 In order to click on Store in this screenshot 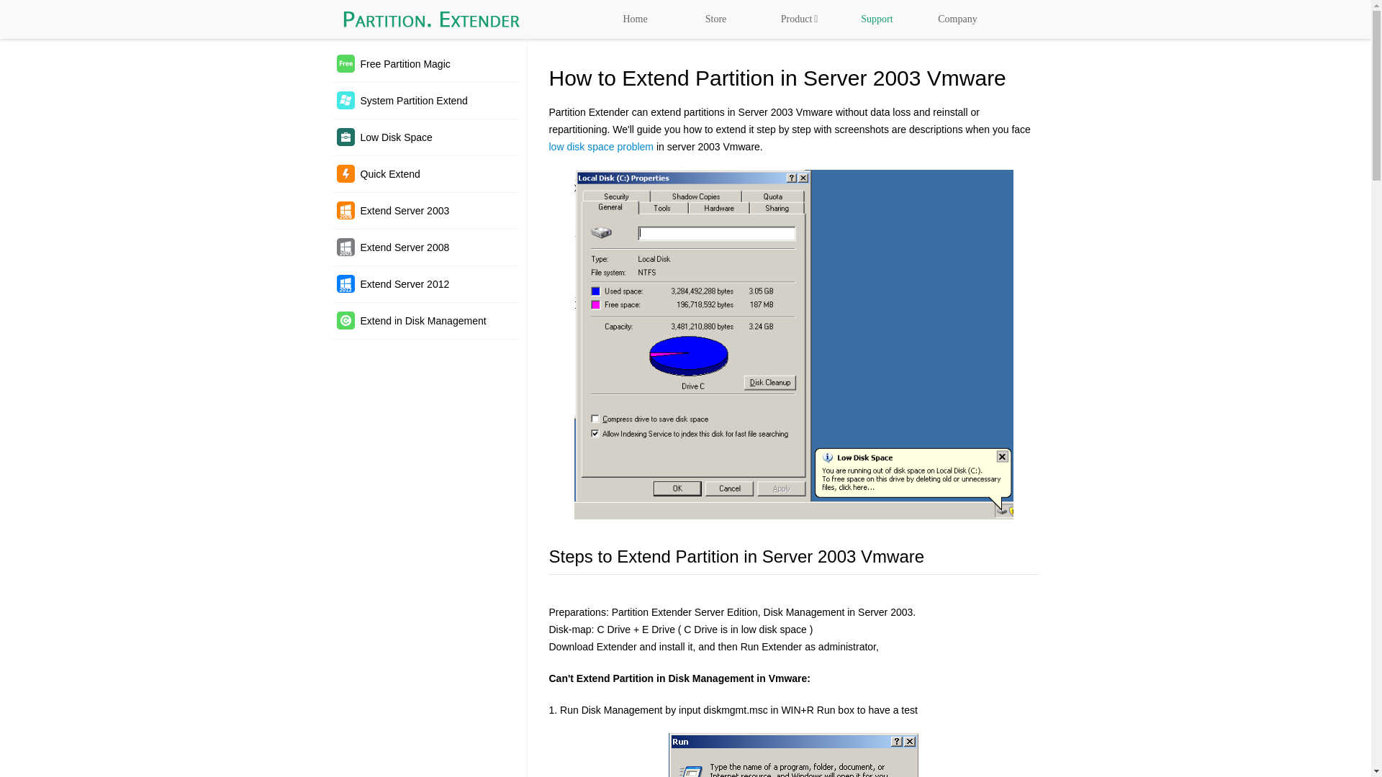, I will do `click(715, 19)`.